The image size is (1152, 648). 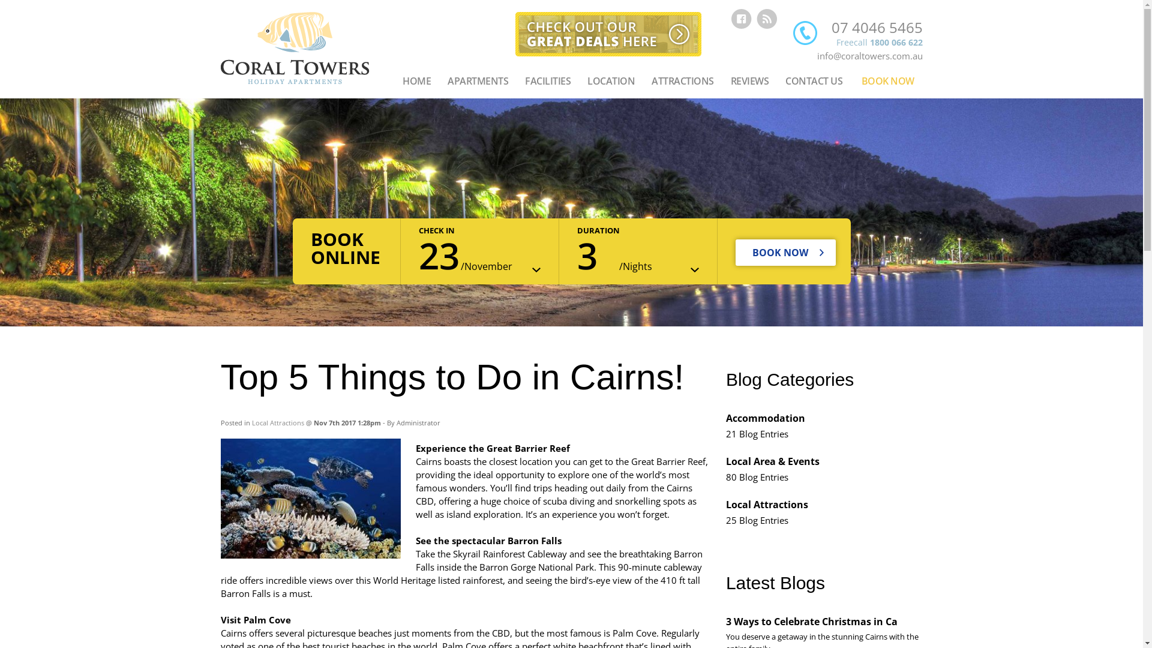 What do you see at coordinates (814, 82) in the screenshot?
I see `CONTACT US` at bounding box center [814, 82].